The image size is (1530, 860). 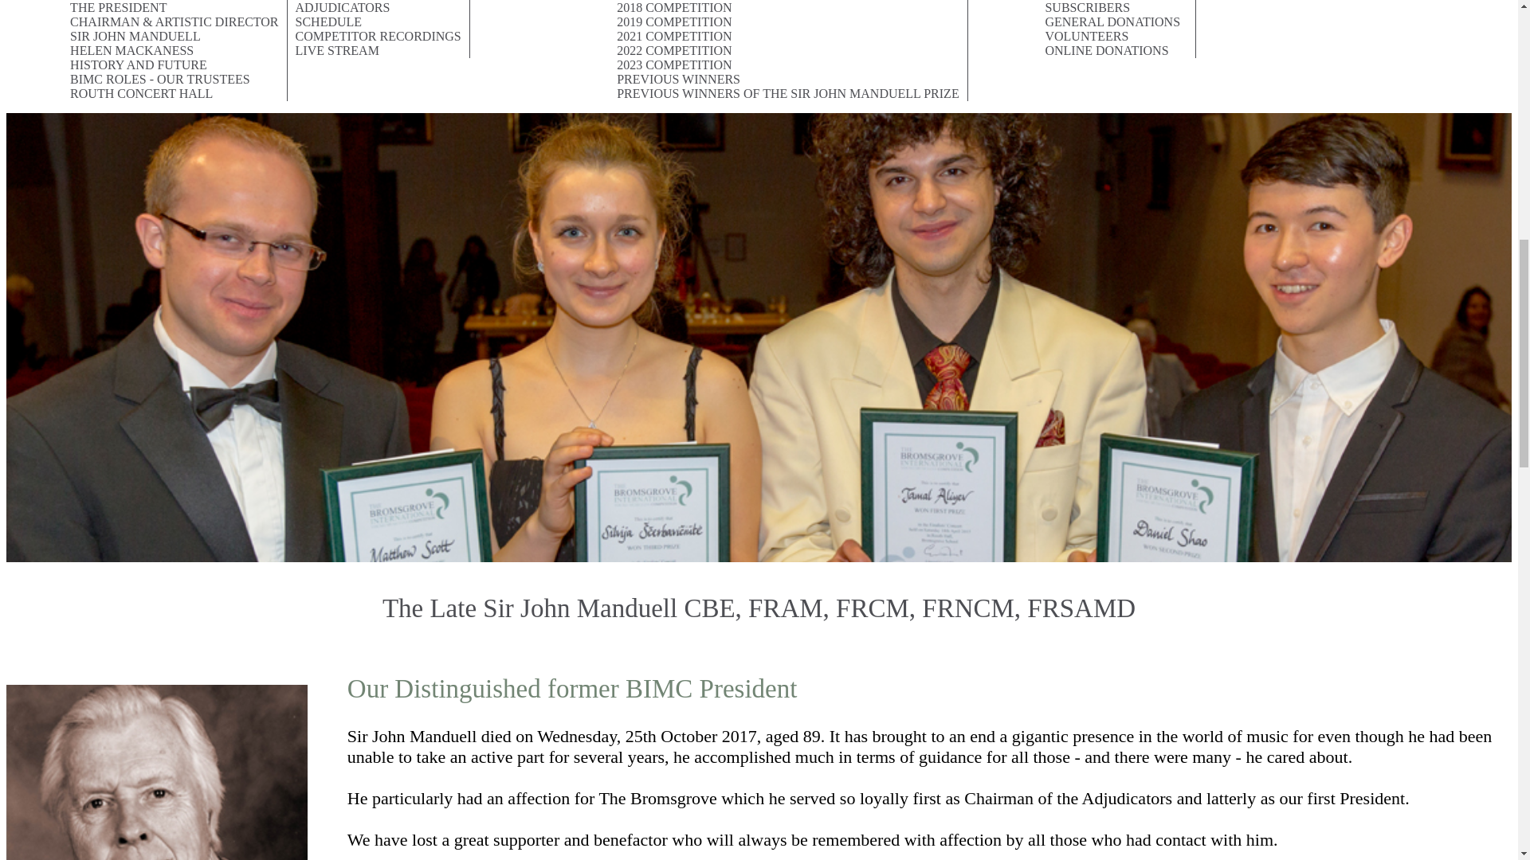 What do you see at coordinates (789, 94) in the screenshot?
I see `PREVIOUS WINNERS OF THE SIR JOHN MANDUELL PRIZE` at bounding box center [789, 94].